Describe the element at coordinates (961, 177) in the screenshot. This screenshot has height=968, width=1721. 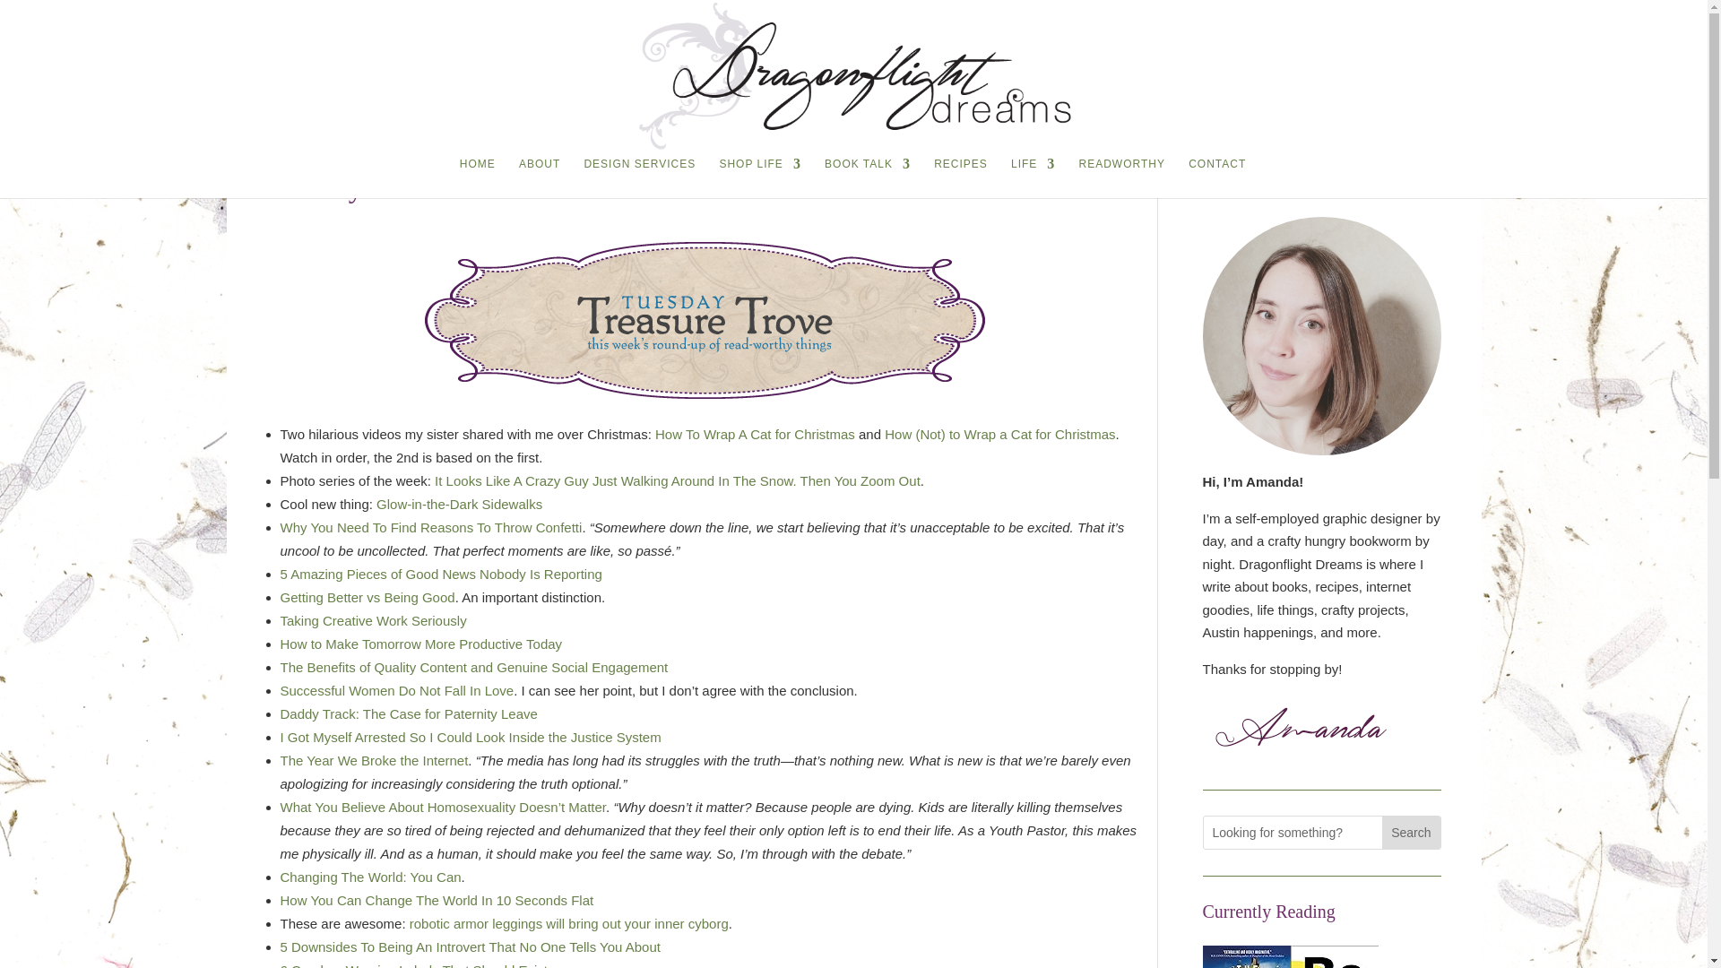
I see `RECIPES` at that location.